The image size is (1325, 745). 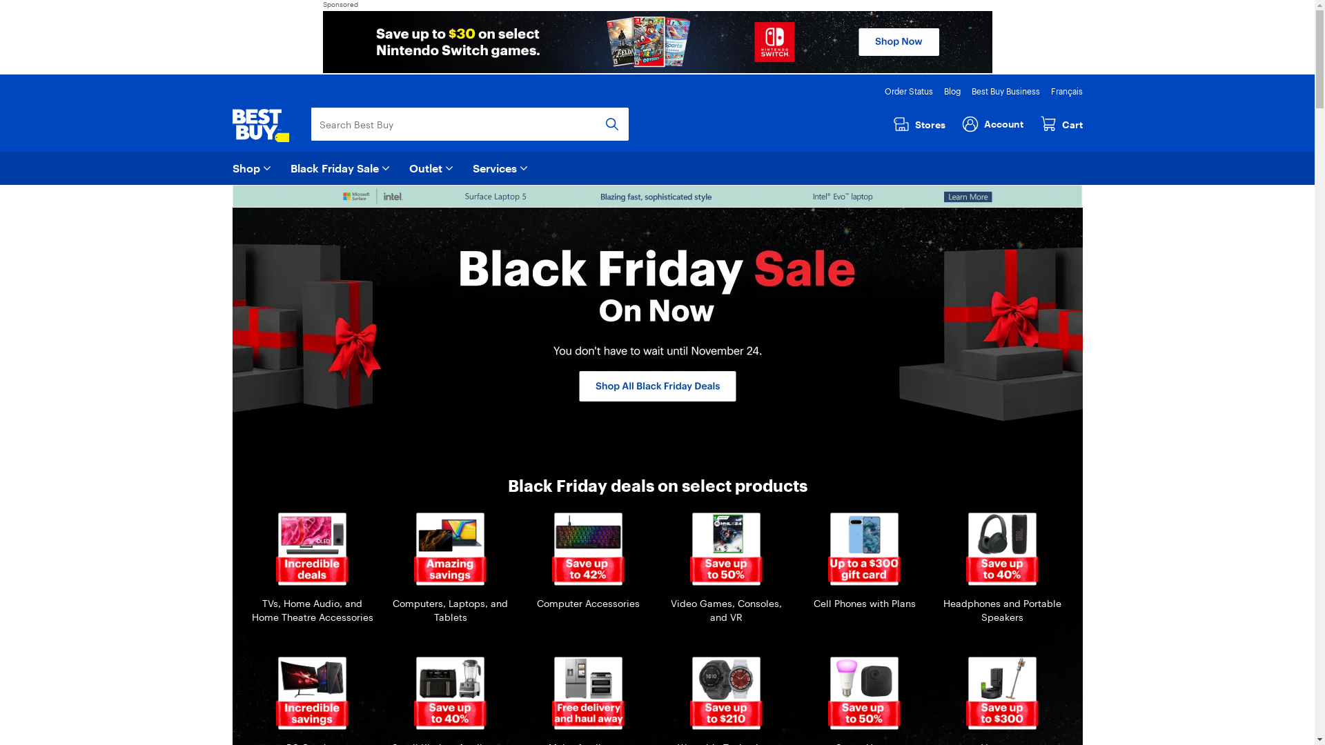 I want to click on Computer Accessories, so click(x=588, y=562).